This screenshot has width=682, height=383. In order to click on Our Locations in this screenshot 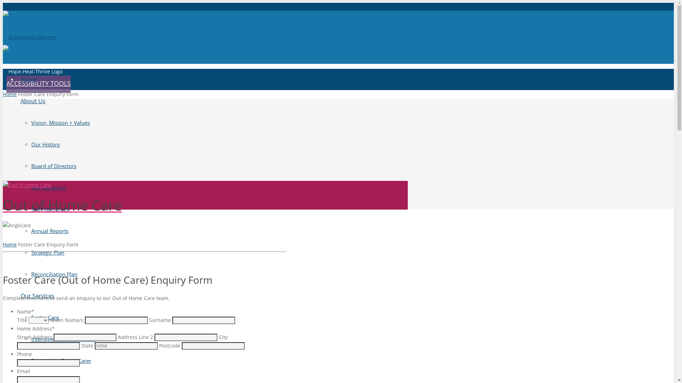, I will do `click(48, 188)`.